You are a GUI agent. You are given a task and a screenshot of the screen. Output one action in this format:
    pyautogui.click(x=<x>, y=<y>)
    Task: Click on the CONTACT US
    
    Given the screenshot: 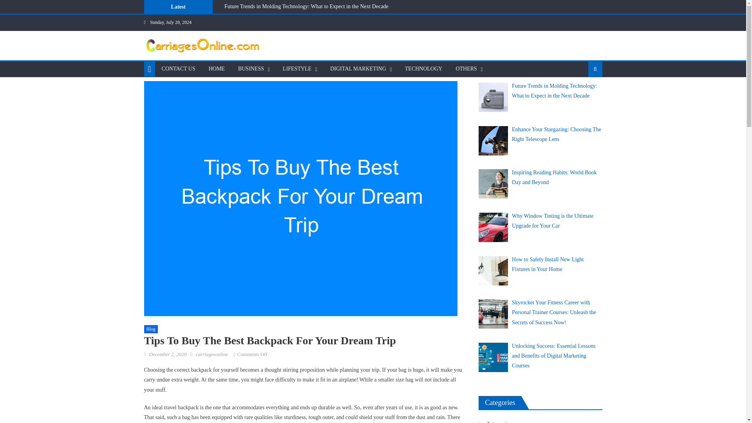 What is the action you would take?
    pyautogui.click(x=179, y=69)
    